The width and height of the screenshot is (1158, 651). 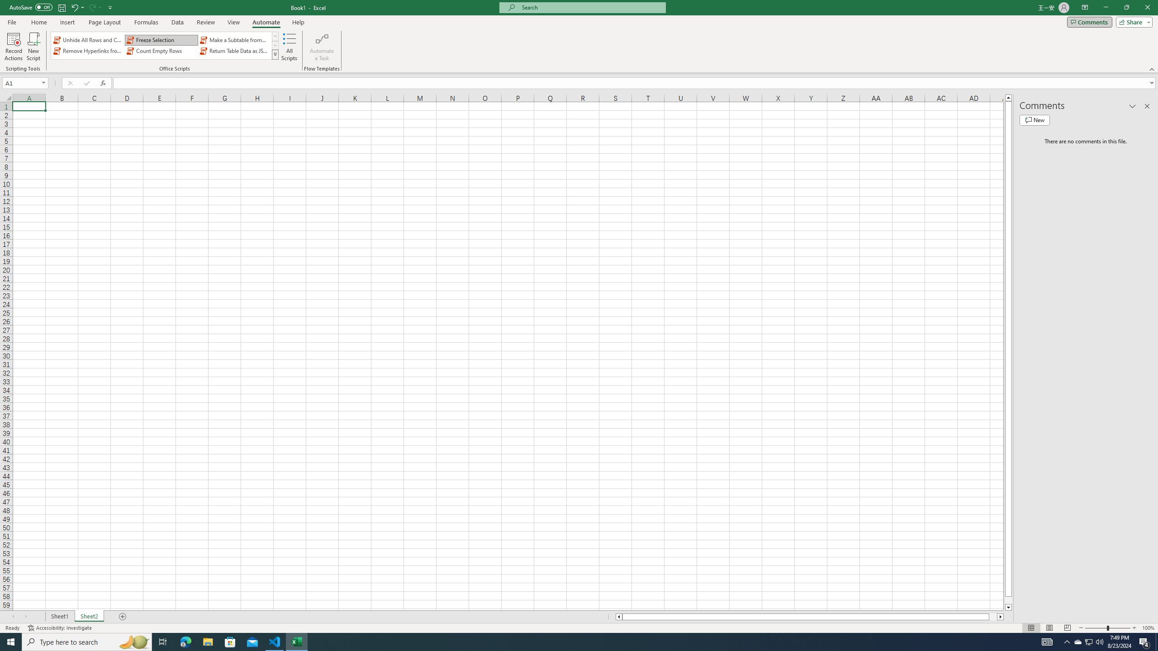 I want to click on Sheet2, so click(x=89, y=617).